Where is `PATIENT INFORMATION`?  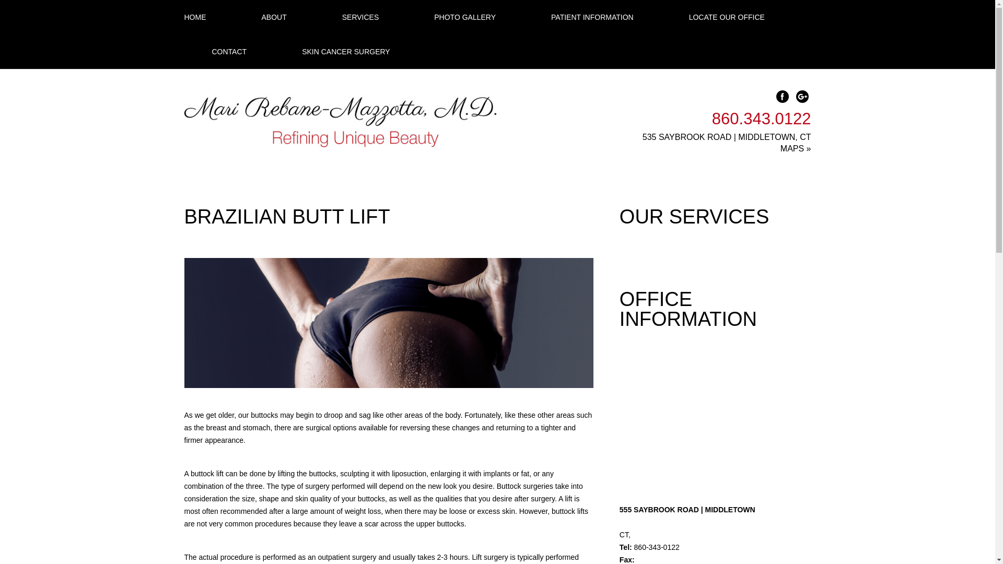
PATIENT INFORMATION is located at coordinates (592, 17).